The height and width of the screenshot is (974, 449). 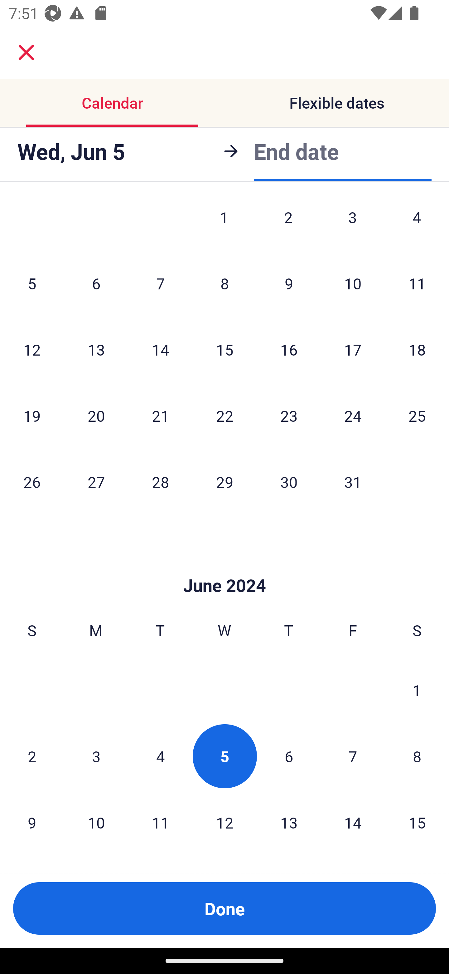 What do you see at coordinates (224, 822) in the screenshot?
I see `12 Wednesday, June 12, 2024` at bounding box center [224, 822].